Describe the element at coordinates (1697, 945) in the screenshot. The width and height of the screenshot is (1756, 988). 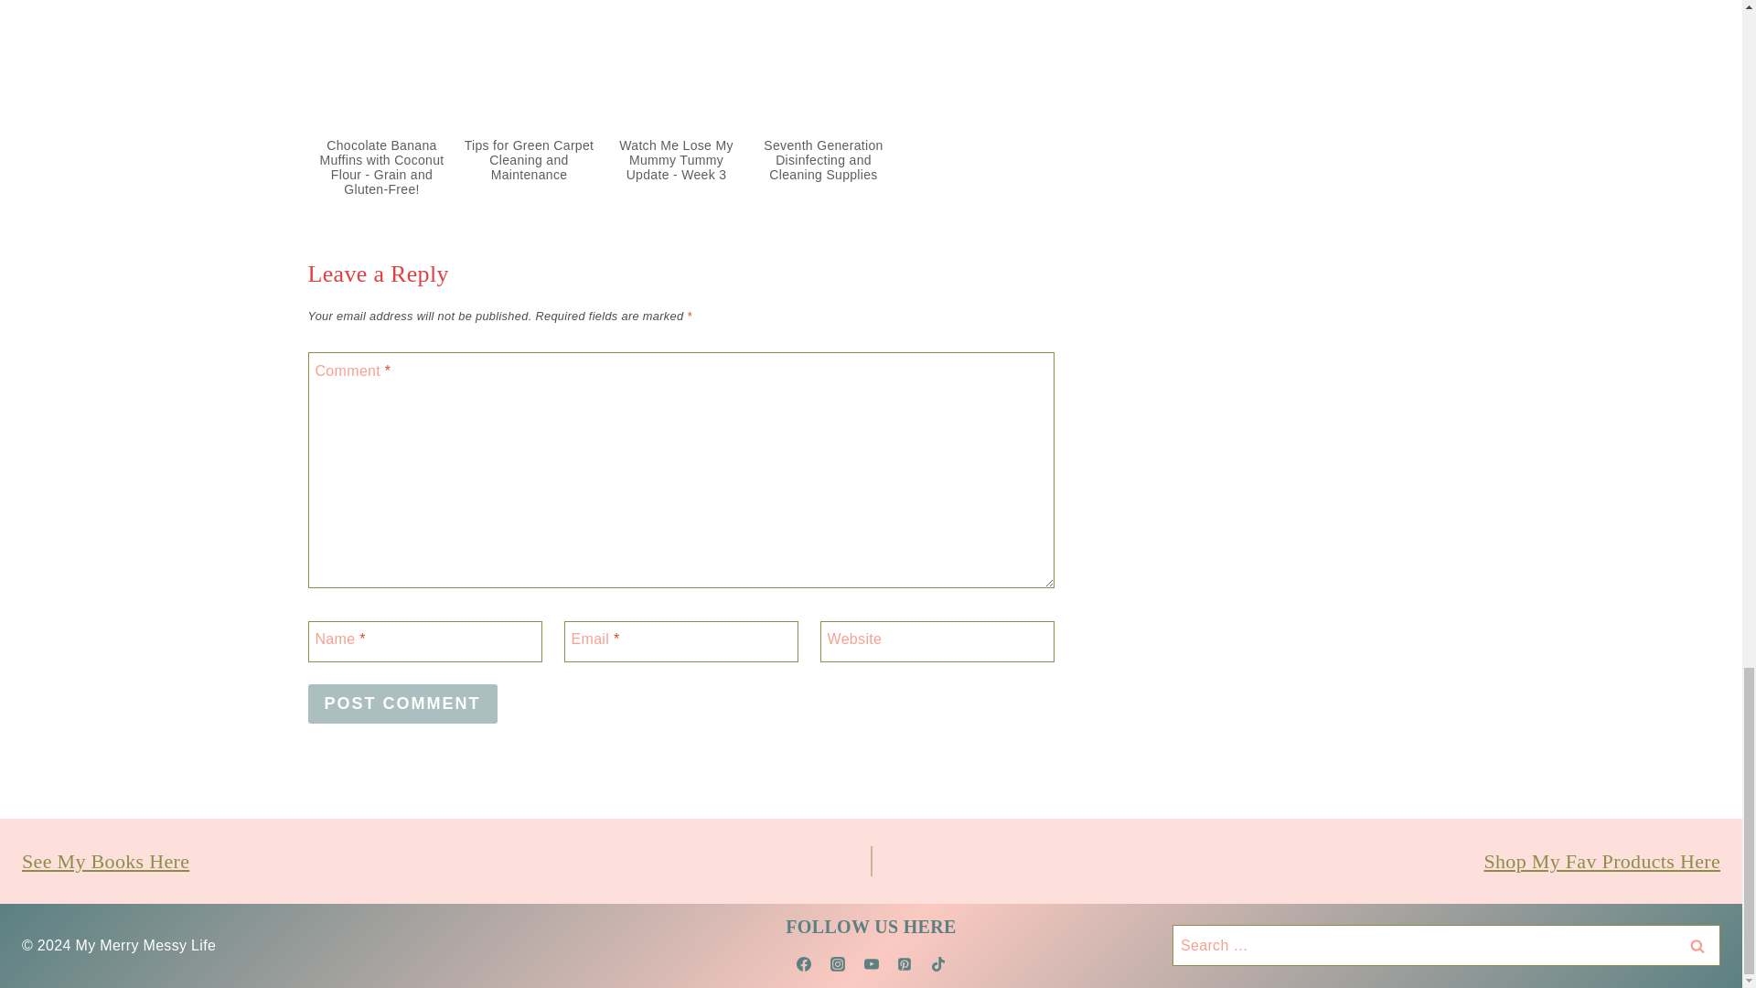
I see `Search` at that location.